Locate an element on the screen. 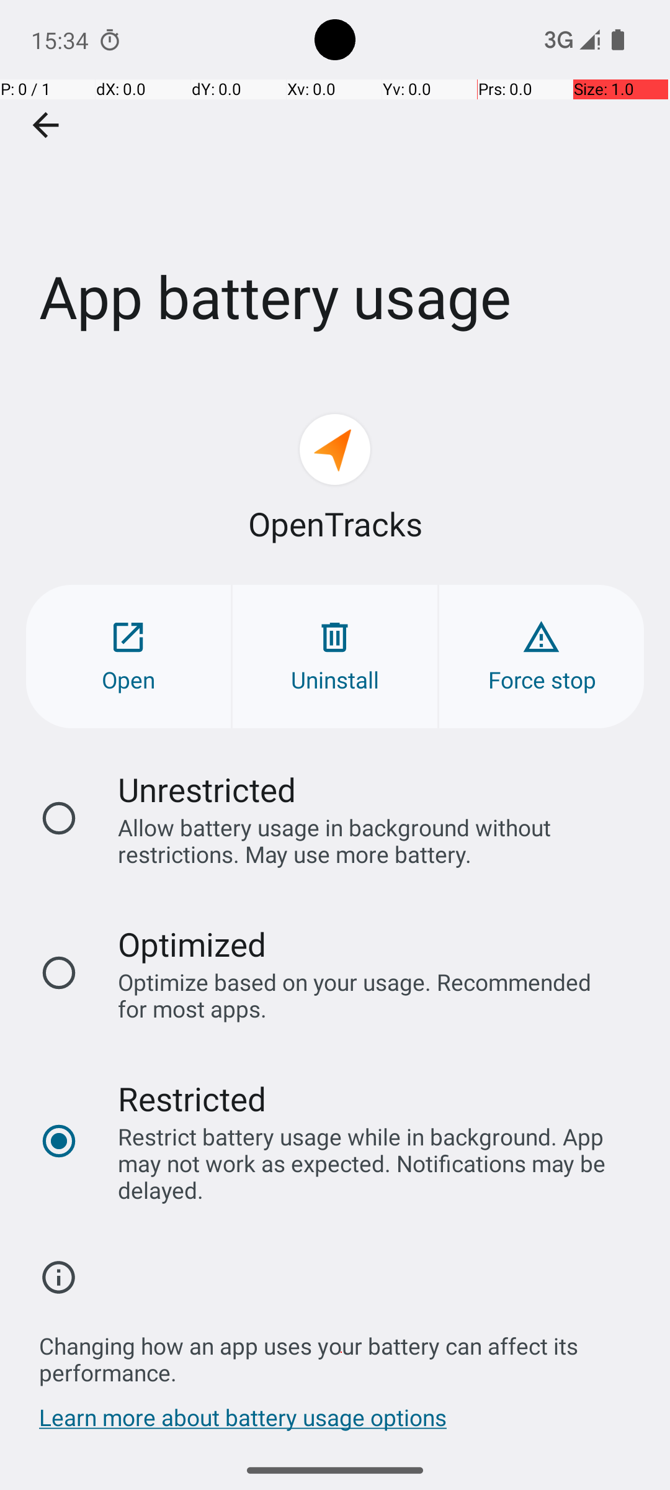  Optimize based on your usage. Recommended for most apps. is located at coordinates (368, 995).